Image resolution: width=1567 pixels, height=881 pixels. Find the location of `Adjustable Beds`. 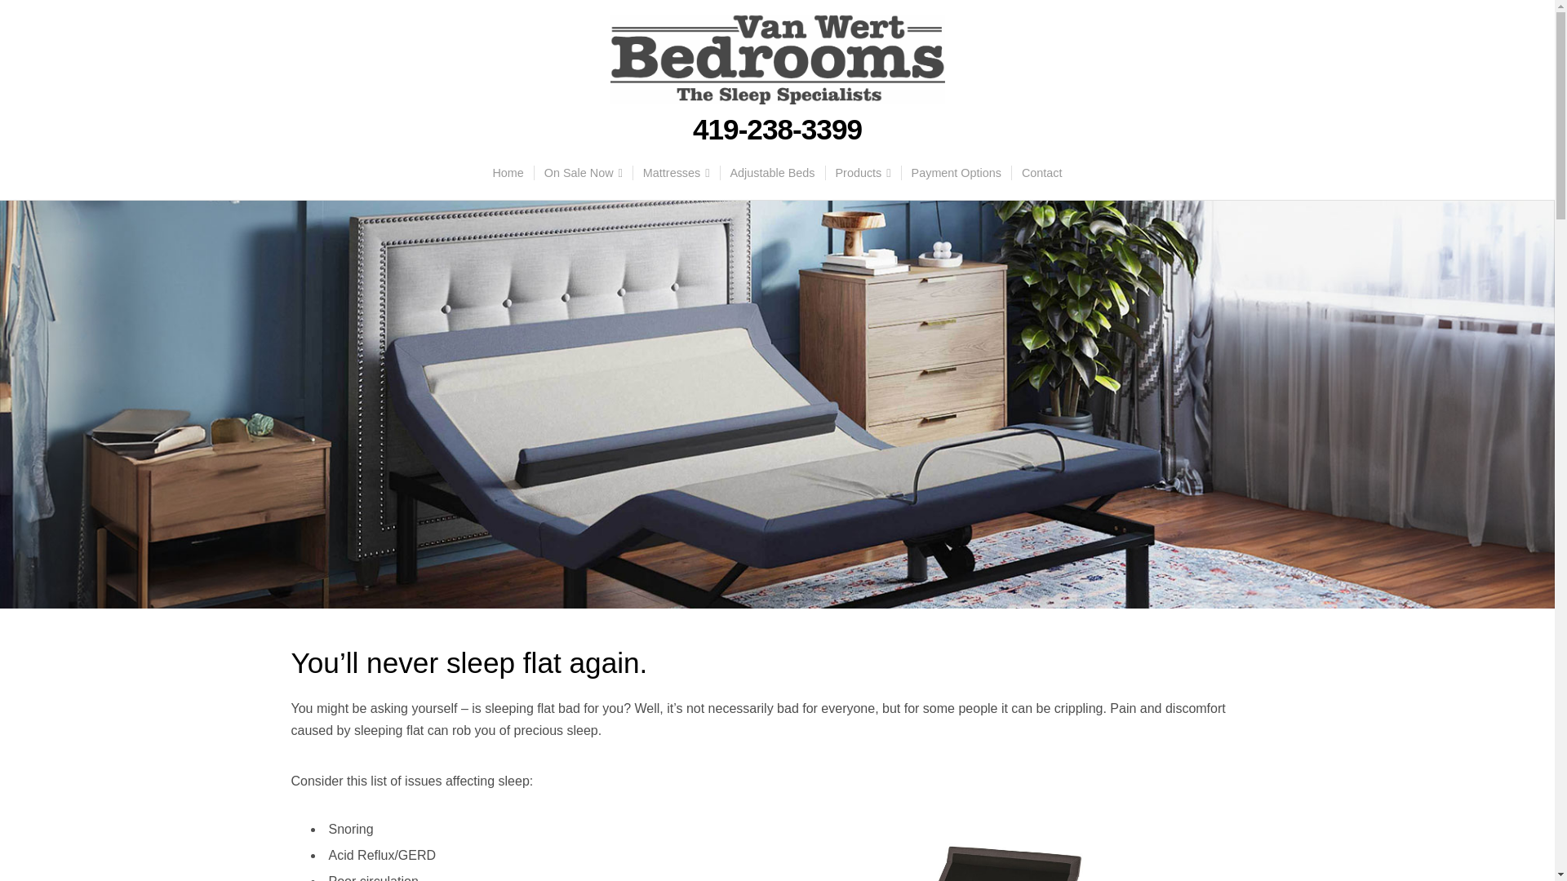

Adjustable Beds is located at coordinates (772, 173).